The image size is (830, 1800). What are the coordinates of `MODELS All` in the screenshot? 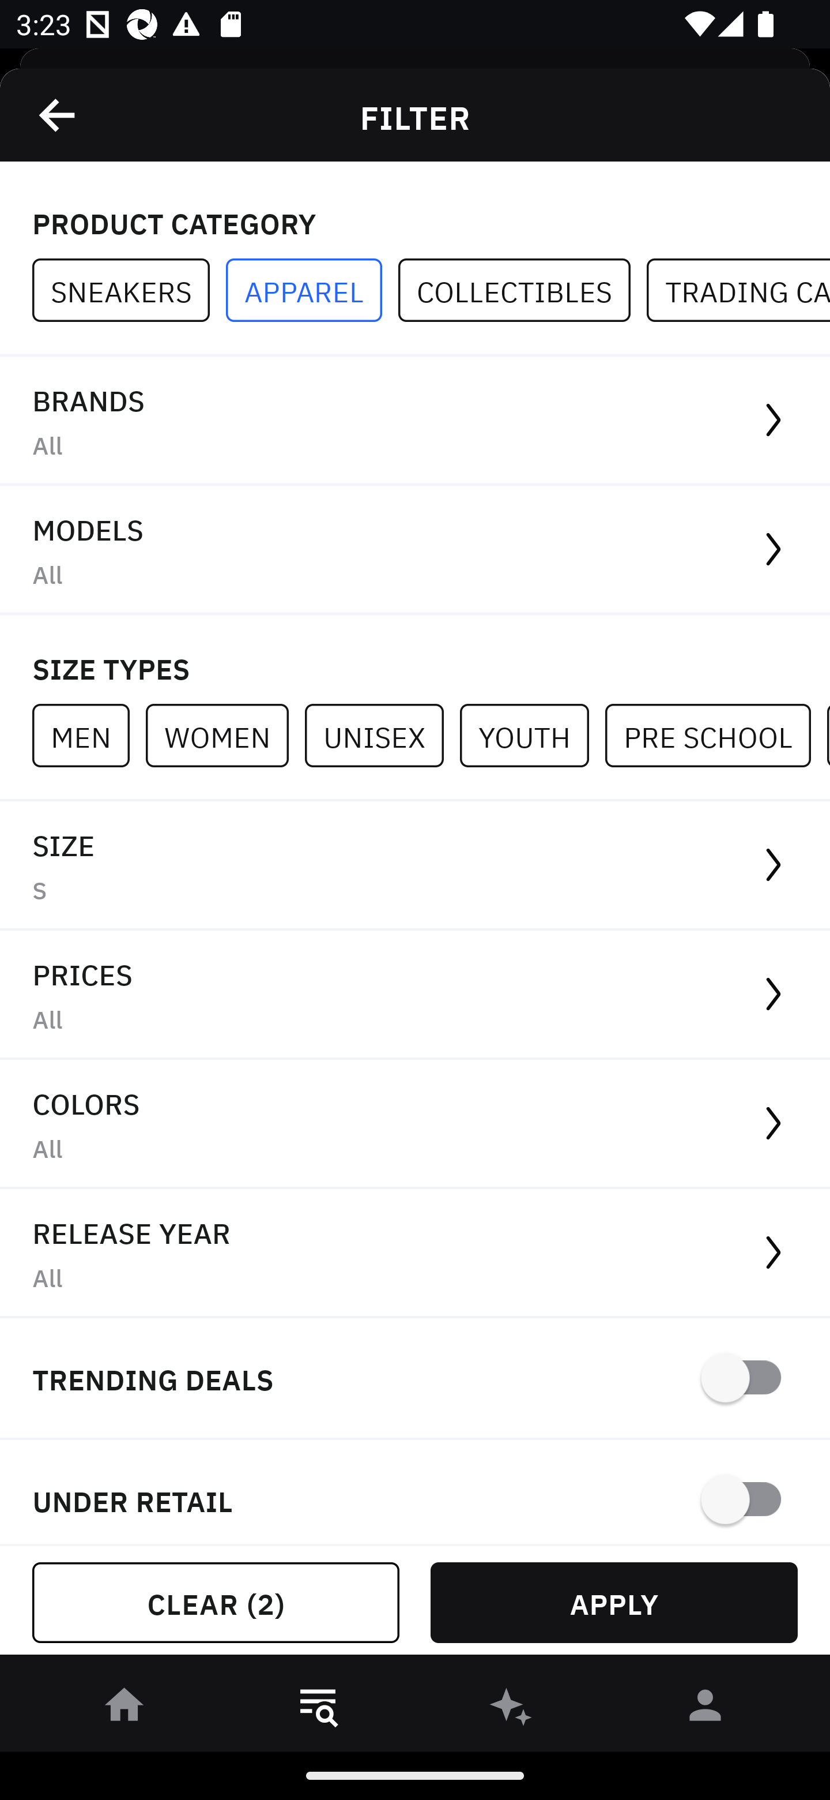 It's located at (415, 550).